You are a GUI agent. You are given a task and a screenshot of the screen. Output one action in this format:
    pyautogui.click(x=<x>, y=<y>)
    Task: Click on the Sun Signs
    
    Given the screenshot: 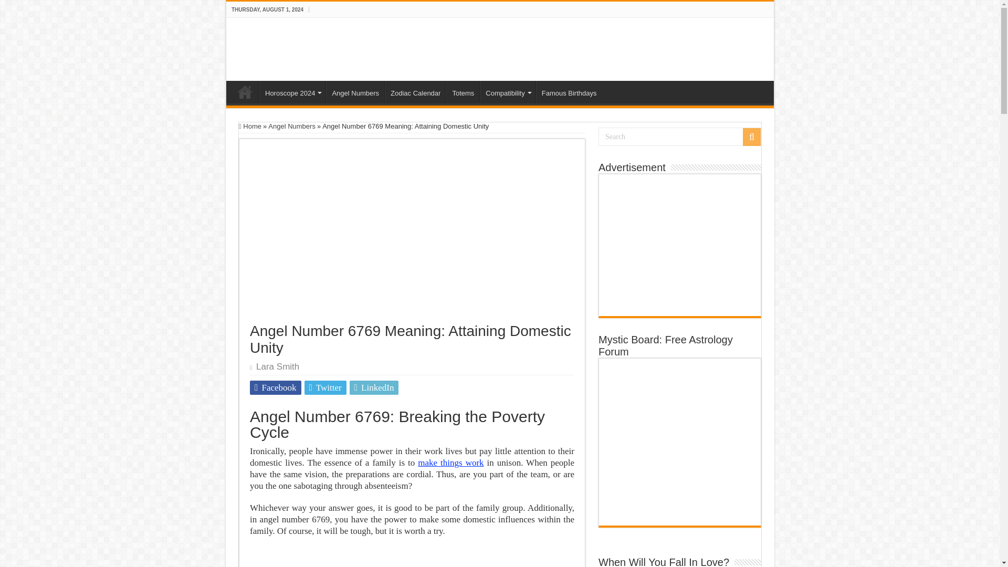 What is the action you would take?
    pyautogui.click(x=245, y=91)
    